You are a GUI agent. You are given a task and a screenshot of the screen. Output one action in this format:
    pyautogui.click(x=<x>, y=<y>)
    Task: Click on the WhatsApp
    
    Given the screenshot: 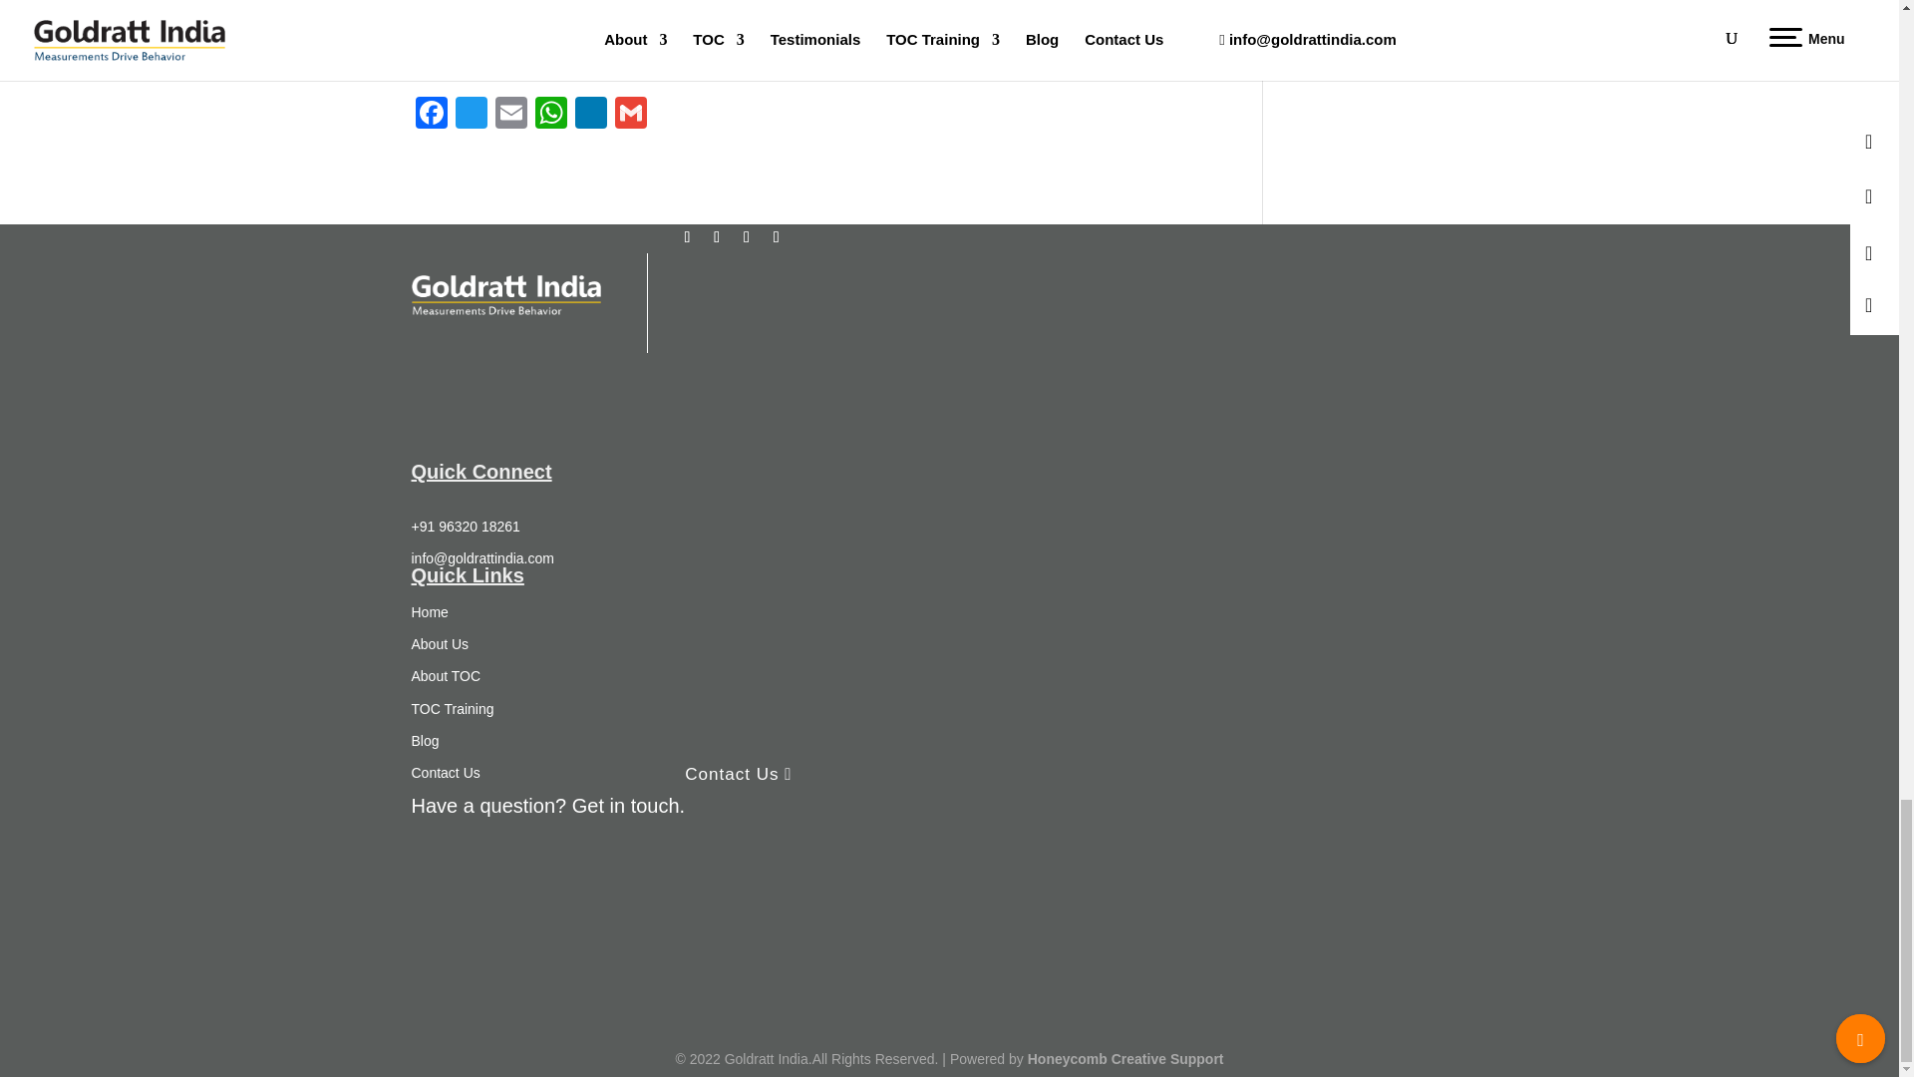 What is the action you would take?
    pyautogui.click(x=550, y=115)
    